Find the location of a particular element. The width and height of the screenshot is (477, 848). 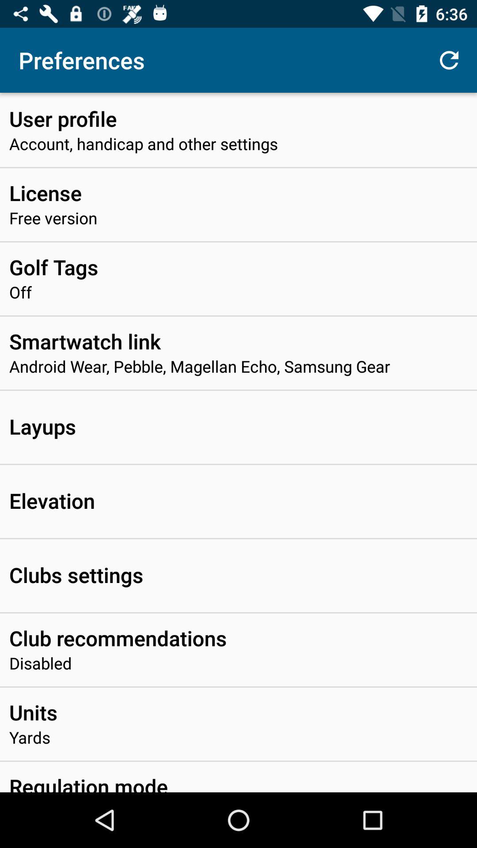

press the item at the top right corner is located at coordinates (449, 60).